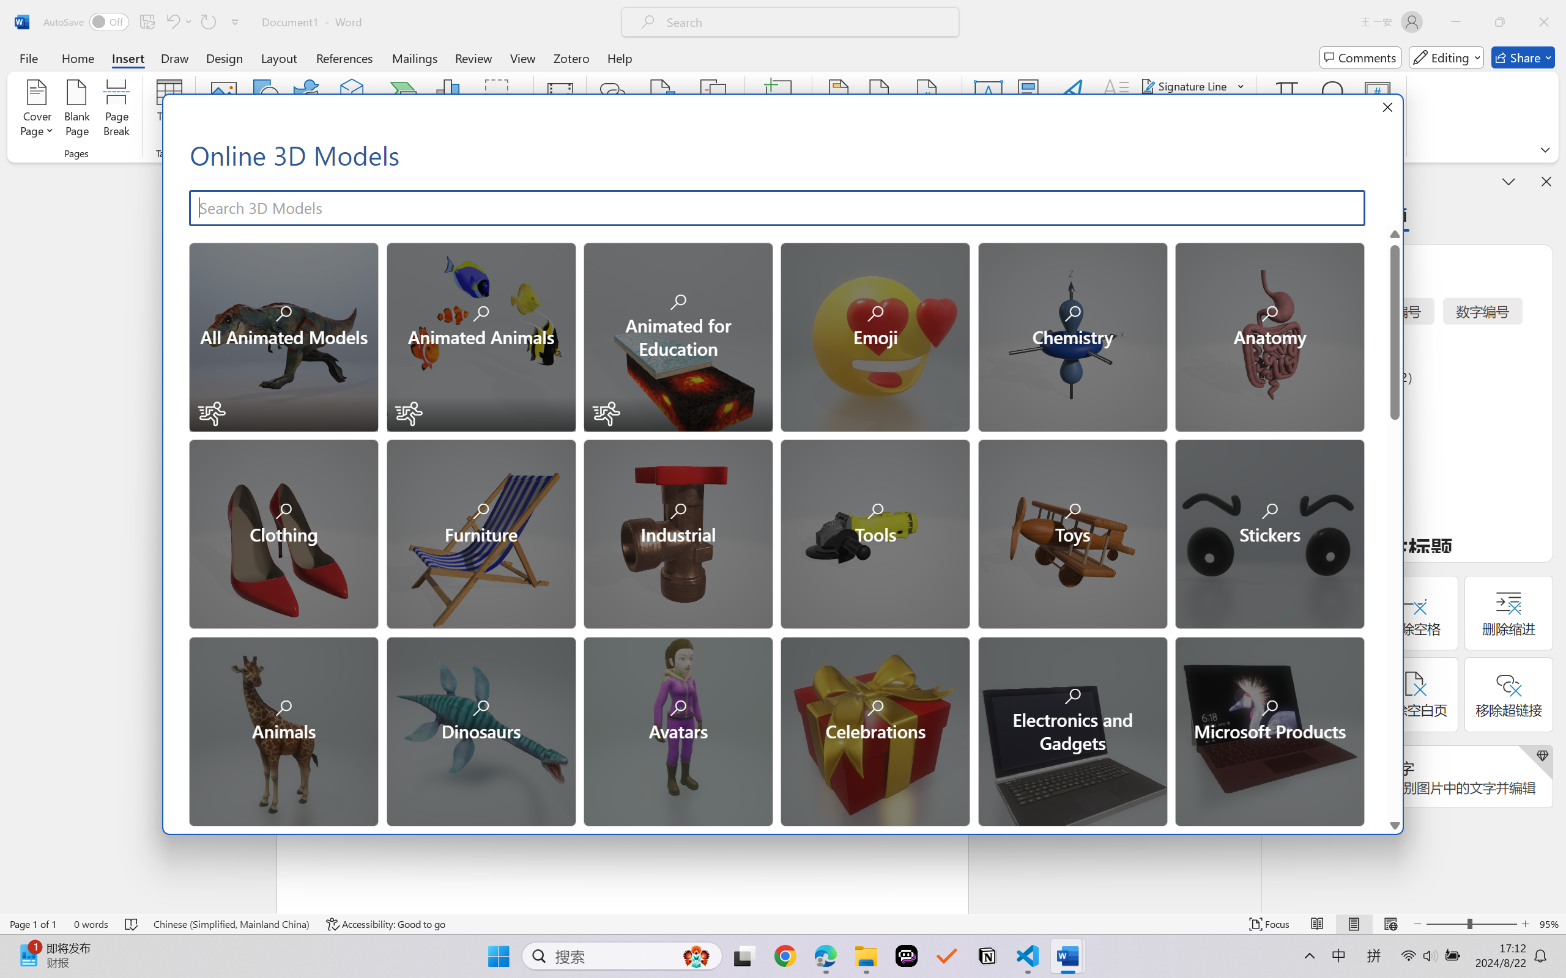 This screenshot has height=978, width=1566. What do you see at coordinates (874, 533) in the screenshot?
I see `Tools` at bounding box center [874, 533].